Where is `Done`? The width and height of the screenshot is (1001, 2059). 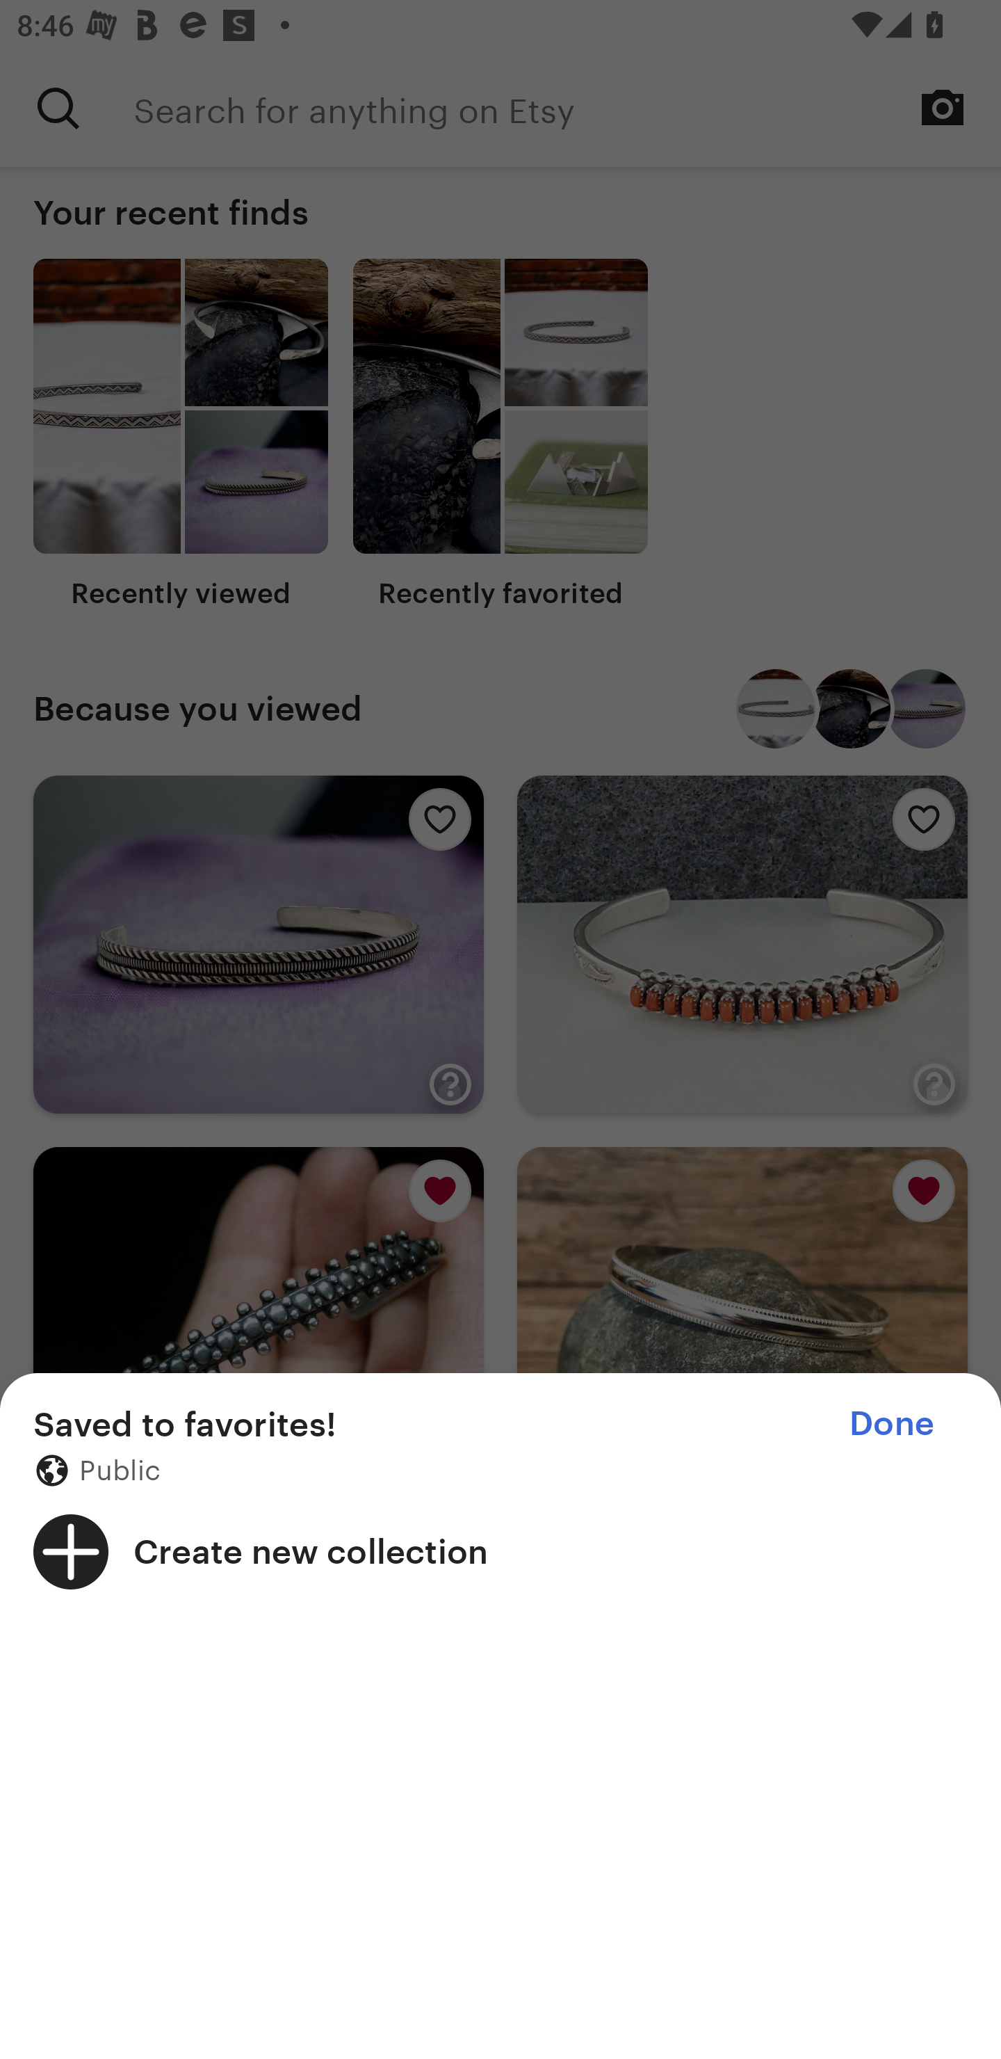
Done is located at coordinates (891, 1423).